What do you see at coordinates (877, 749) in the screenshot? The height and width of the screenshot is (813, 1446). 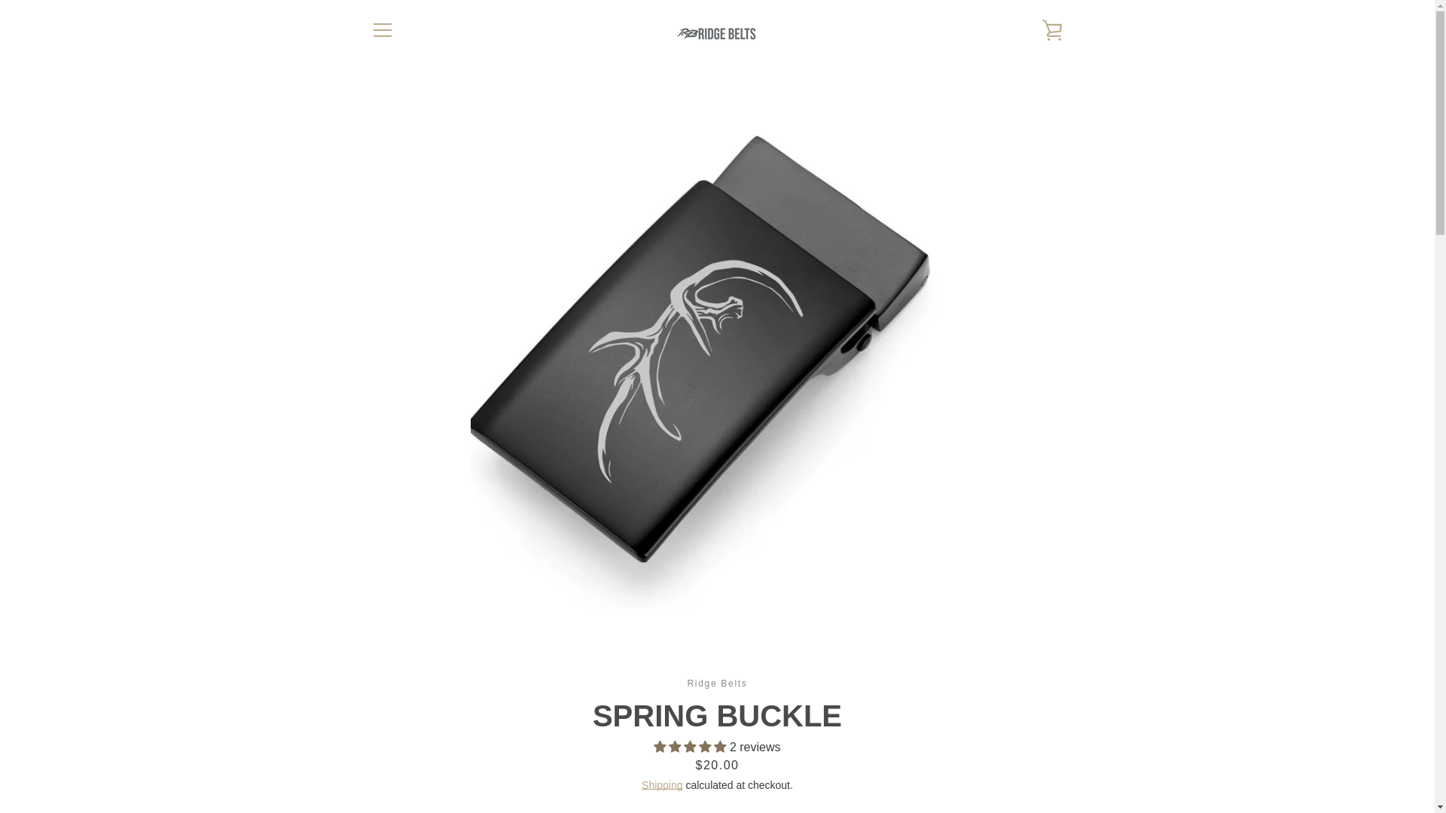 I see `American Express` at bounding box center [877, 749].